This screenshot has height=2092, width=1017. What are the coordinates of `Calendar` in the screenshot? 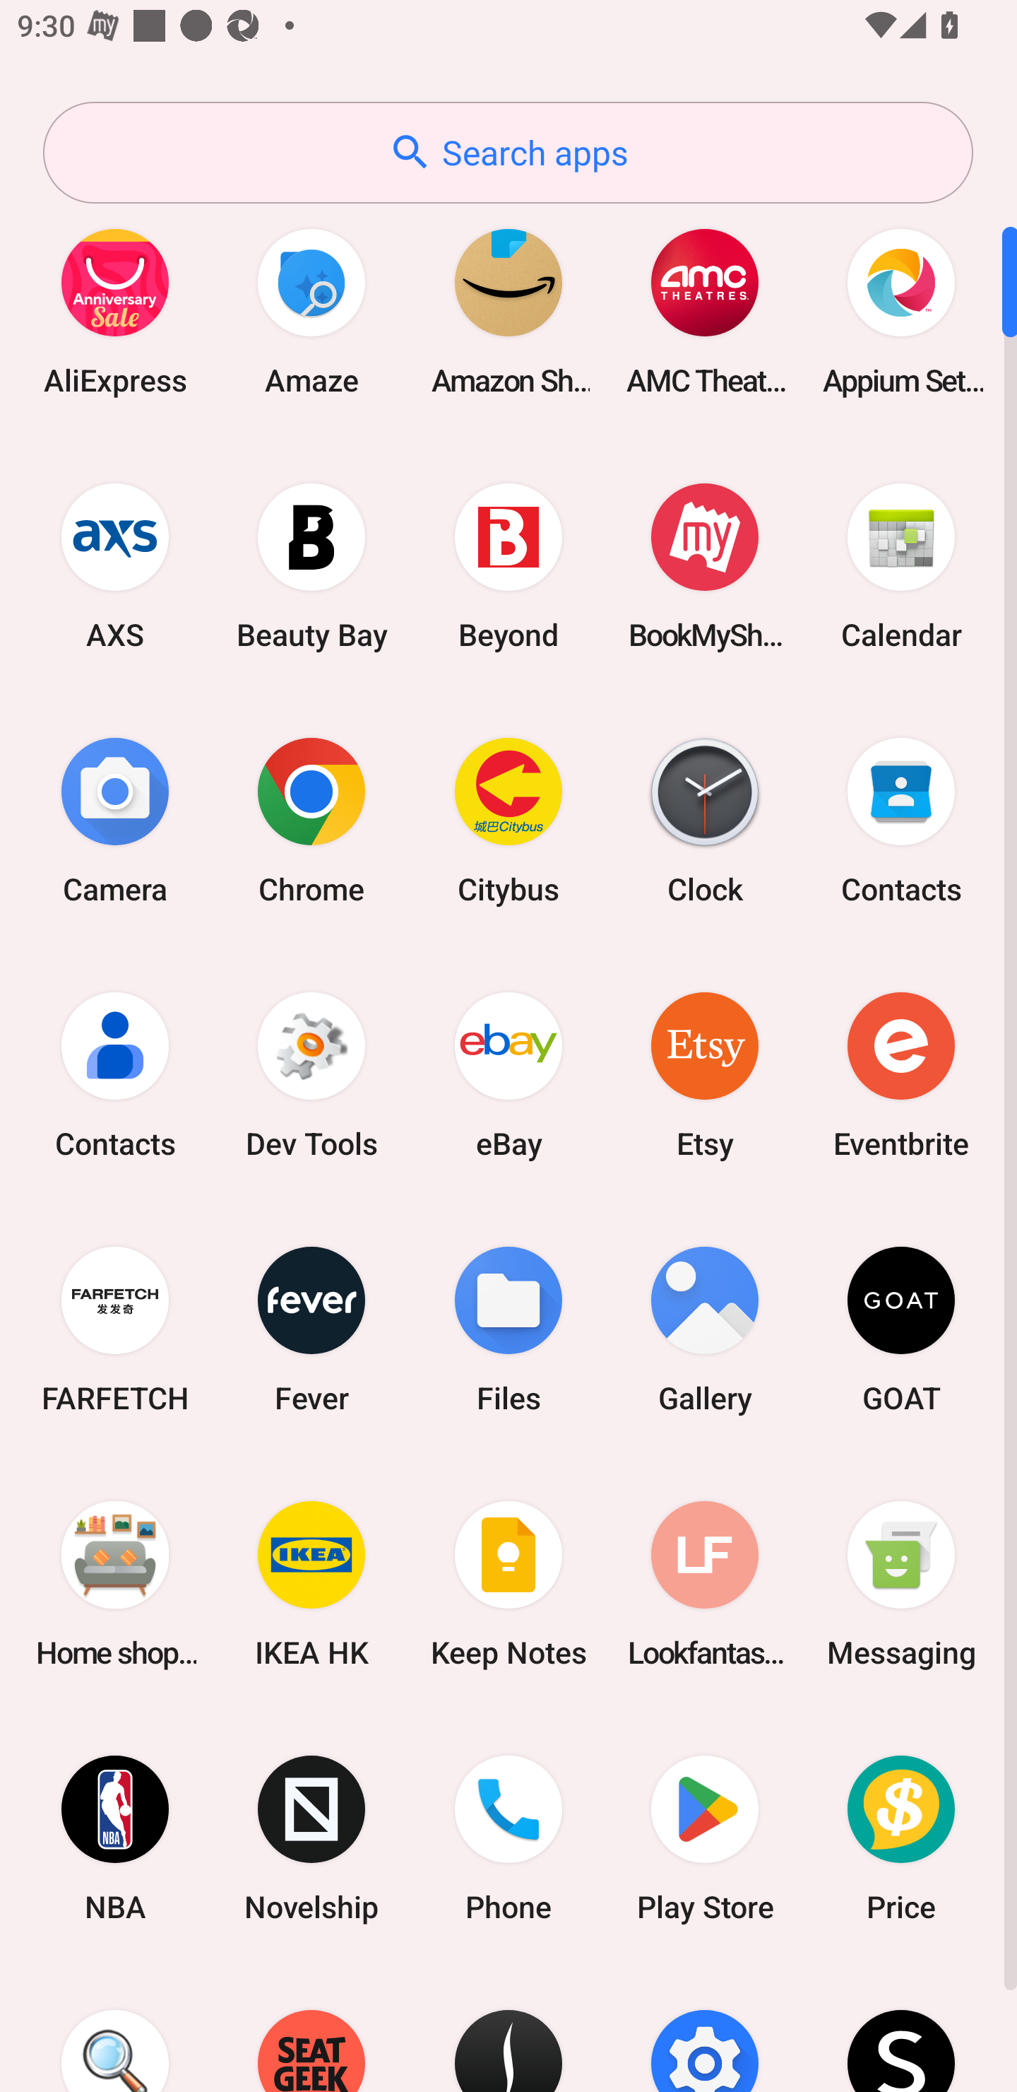 It's located at (901, 565).